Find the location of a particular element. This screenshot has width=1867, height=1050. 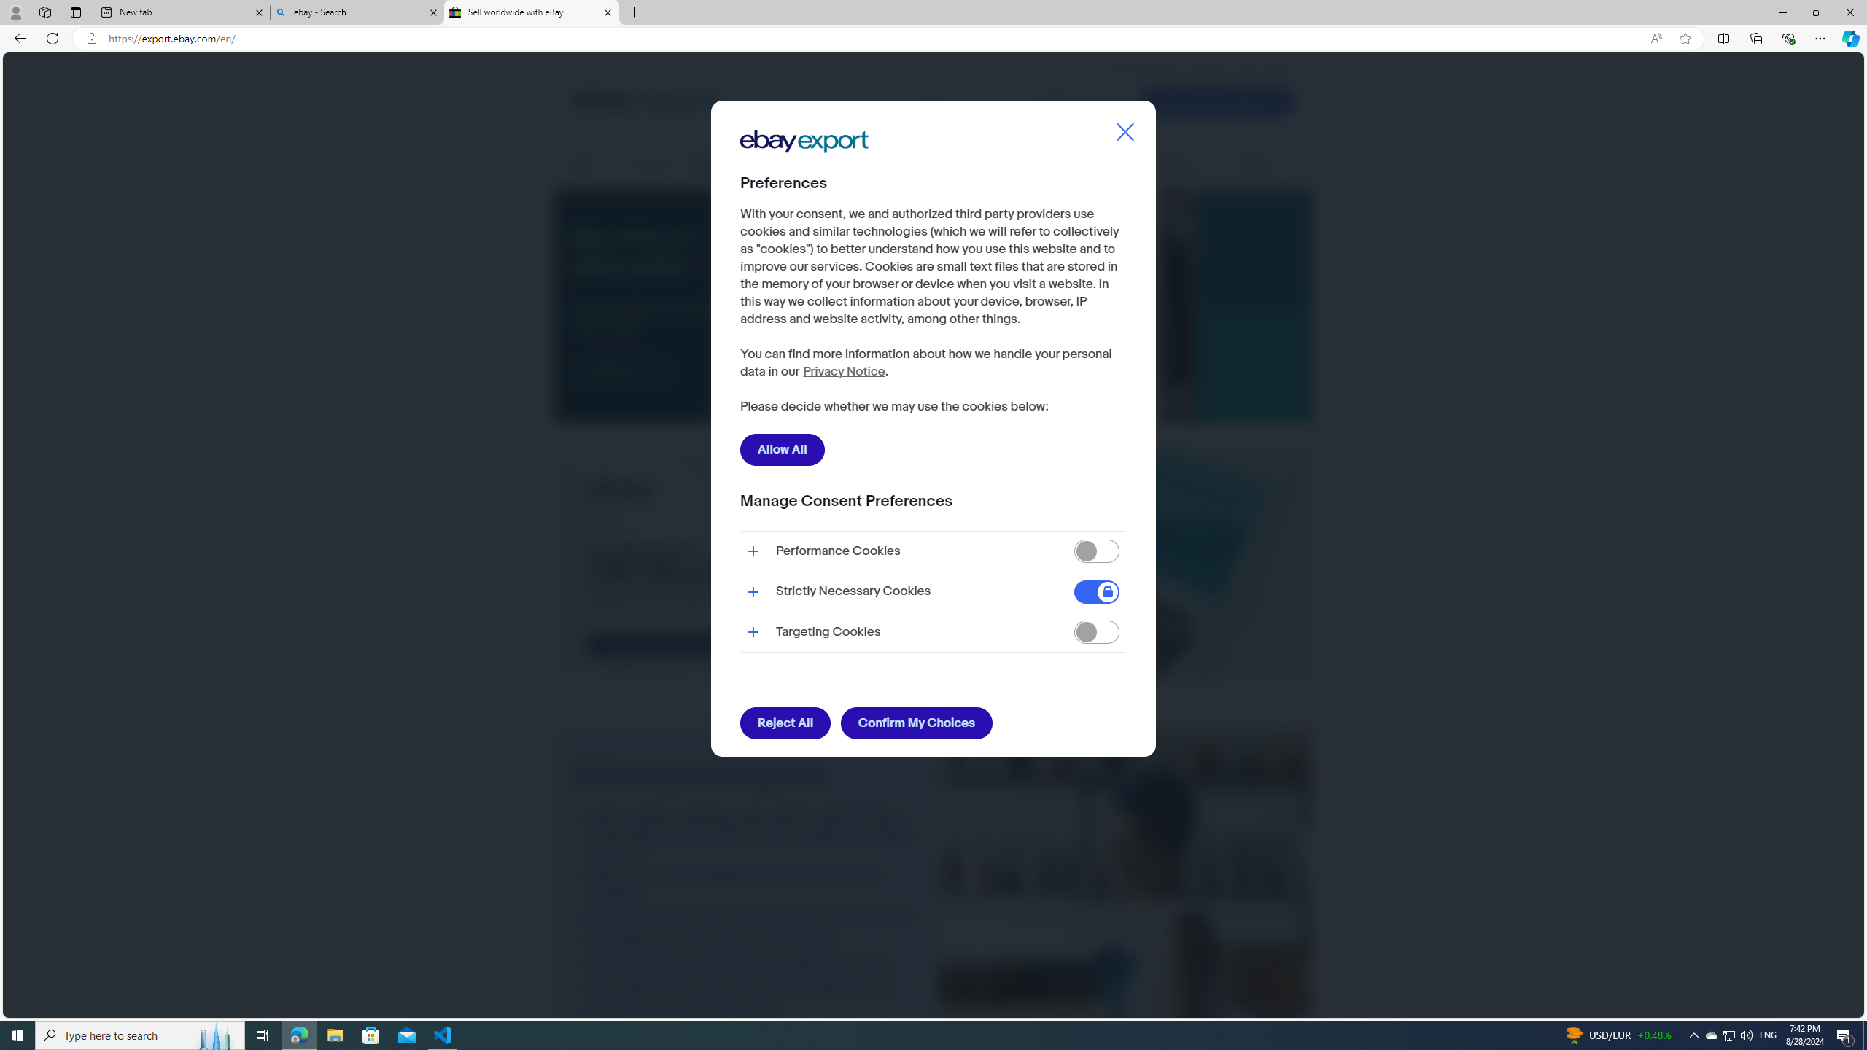

Class: header__logo is located at coordinates (644, 101).